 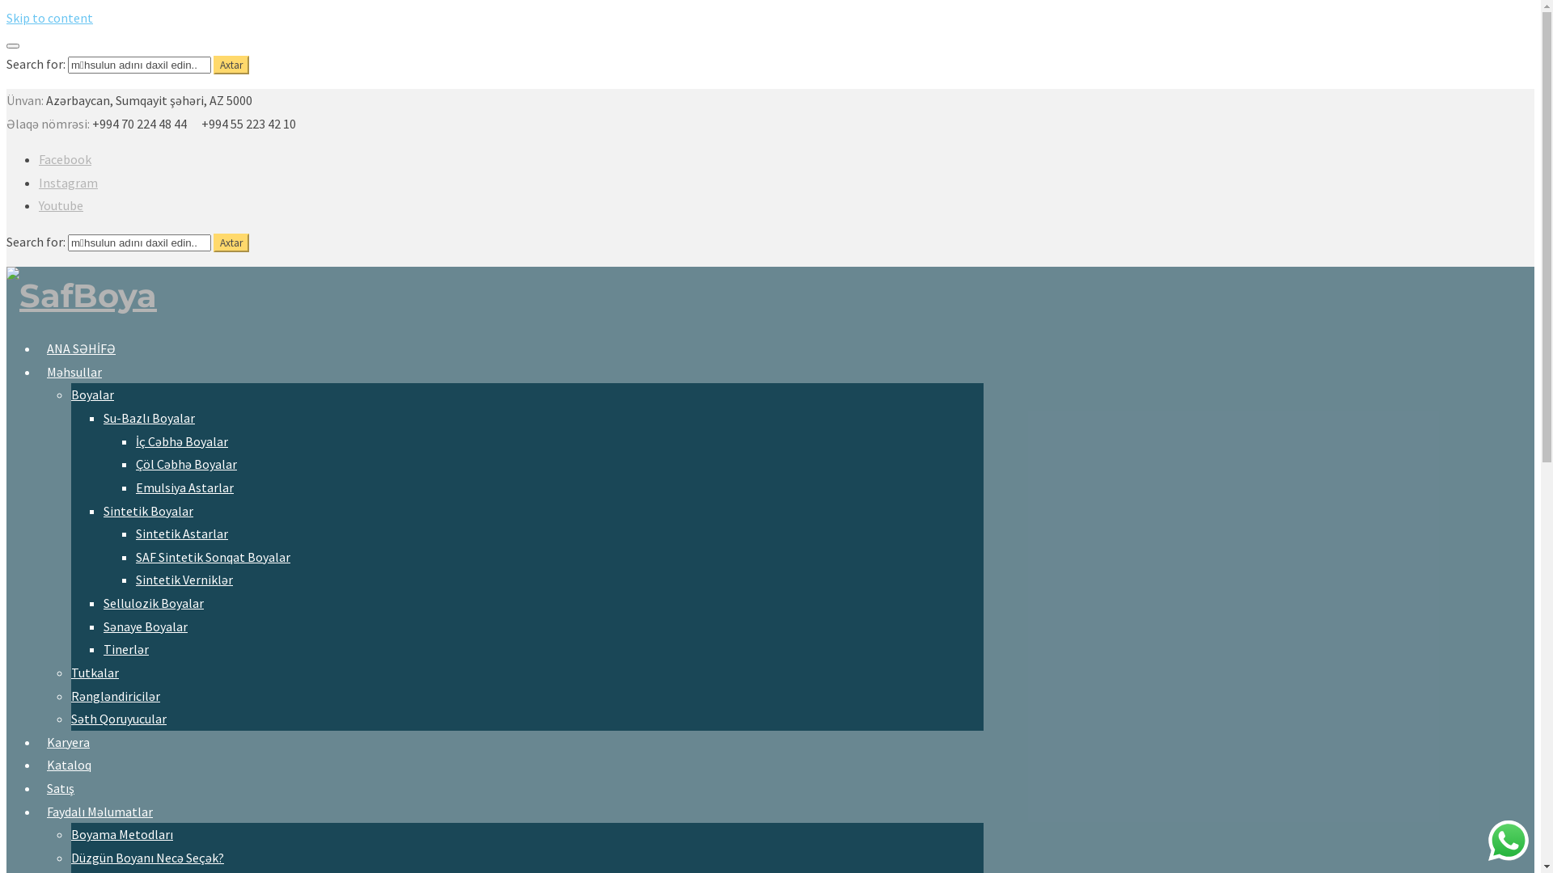 I want to click on Karyera, so click(x=65, y=740).